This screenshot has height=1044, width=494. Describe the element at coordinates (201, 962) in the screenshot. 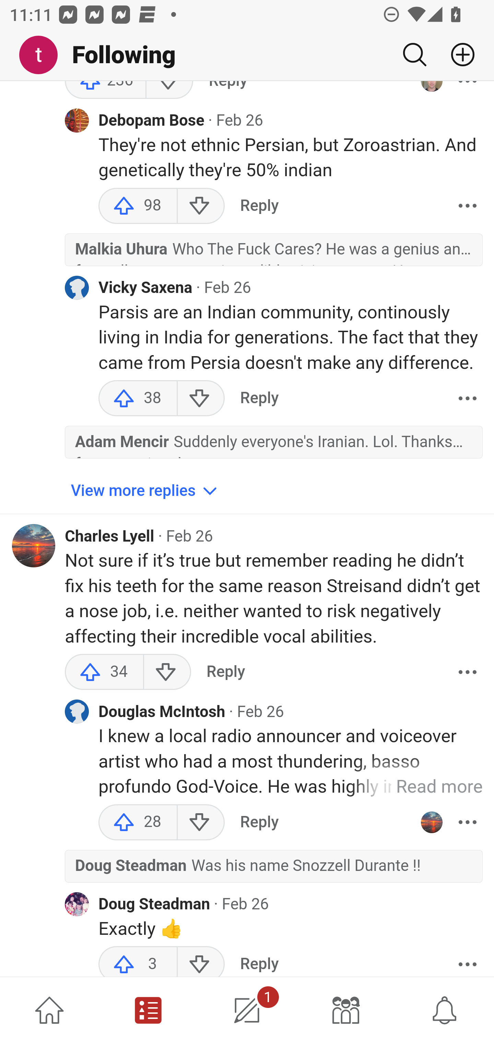

I see `Downvote` at that location.